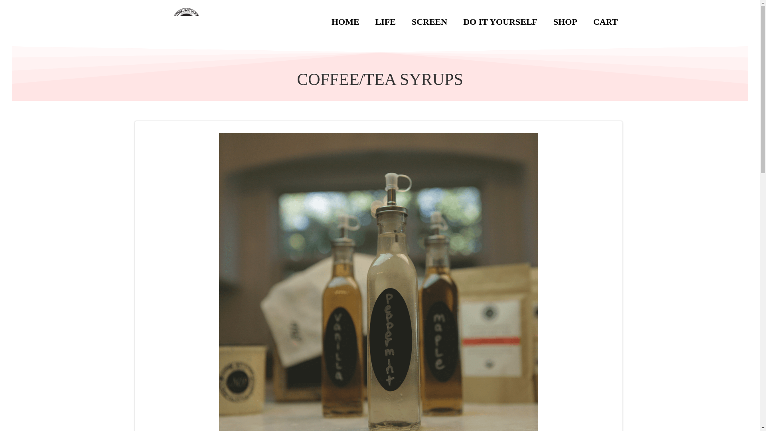 The height and width of the screenshot is (431, 766). I want to click on SHOP, so click(565, 22).